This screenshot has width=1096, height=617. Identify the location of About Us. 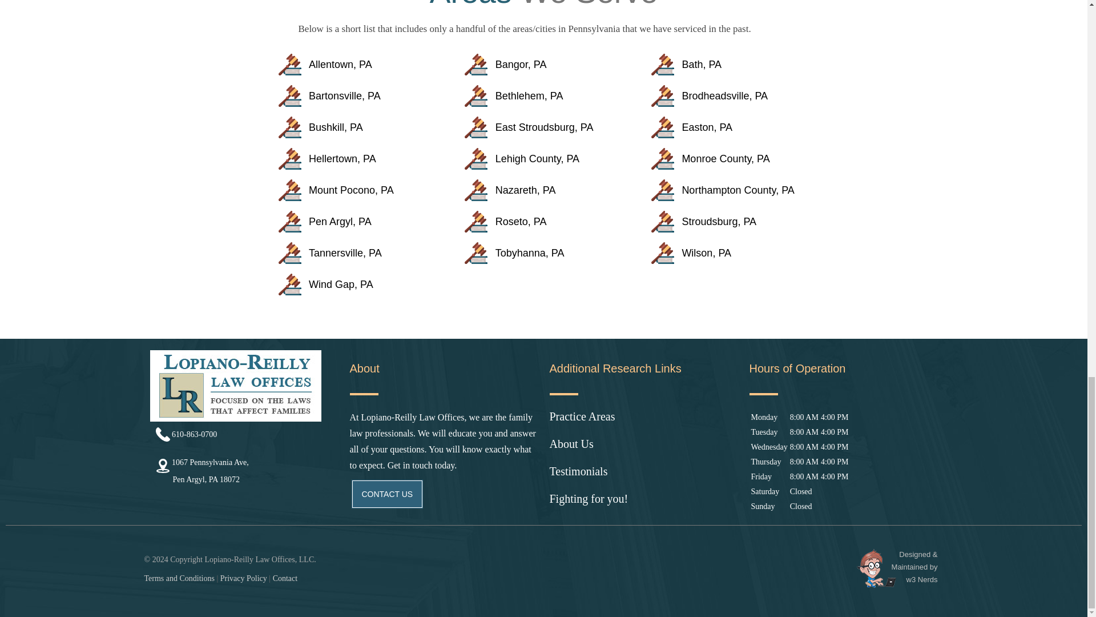
(243, 470).